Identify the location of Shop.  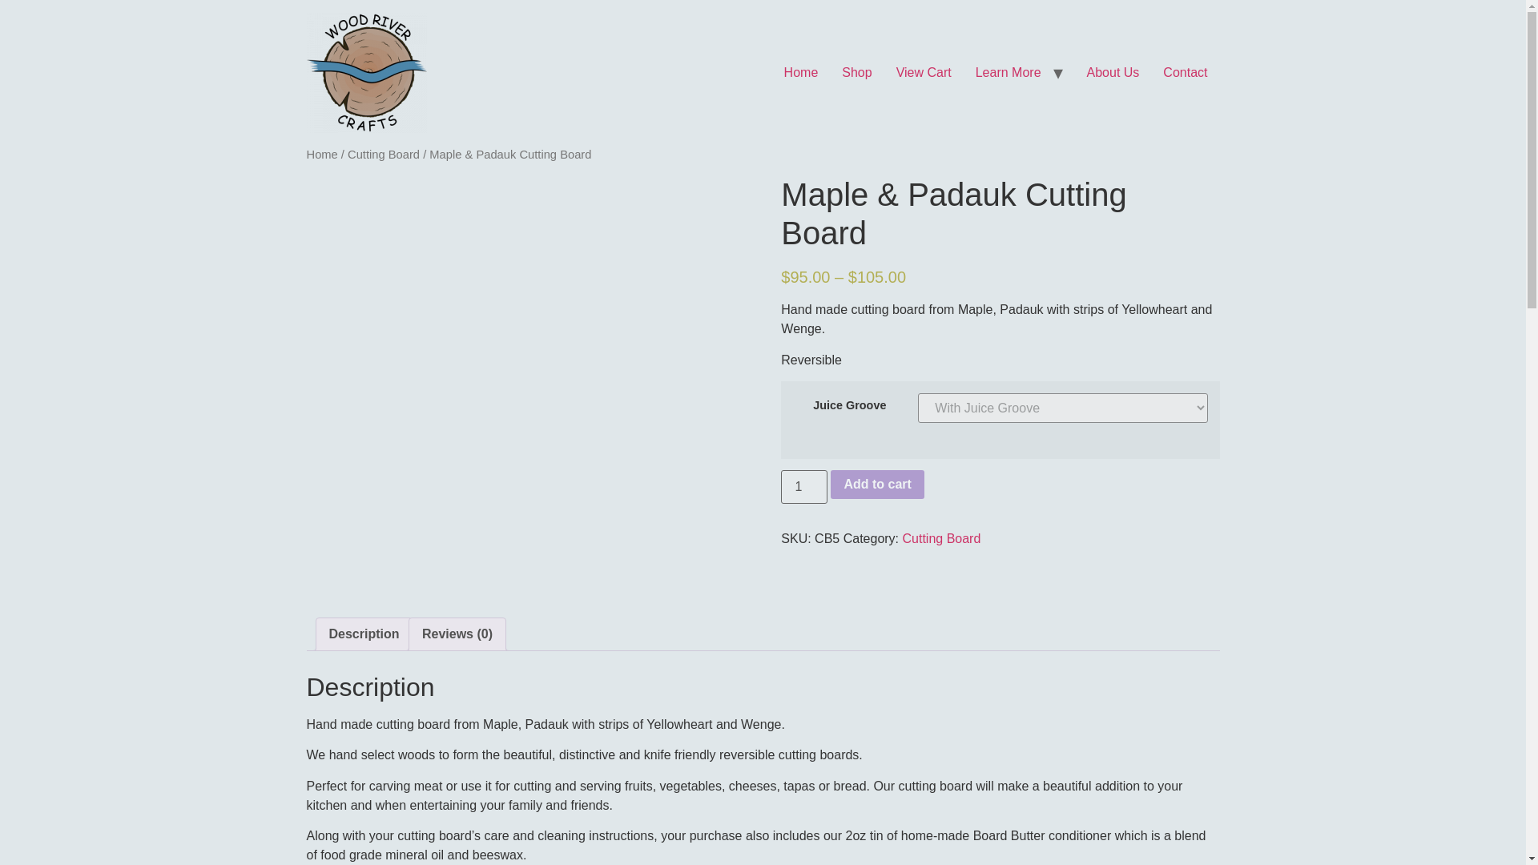
(856, 73).